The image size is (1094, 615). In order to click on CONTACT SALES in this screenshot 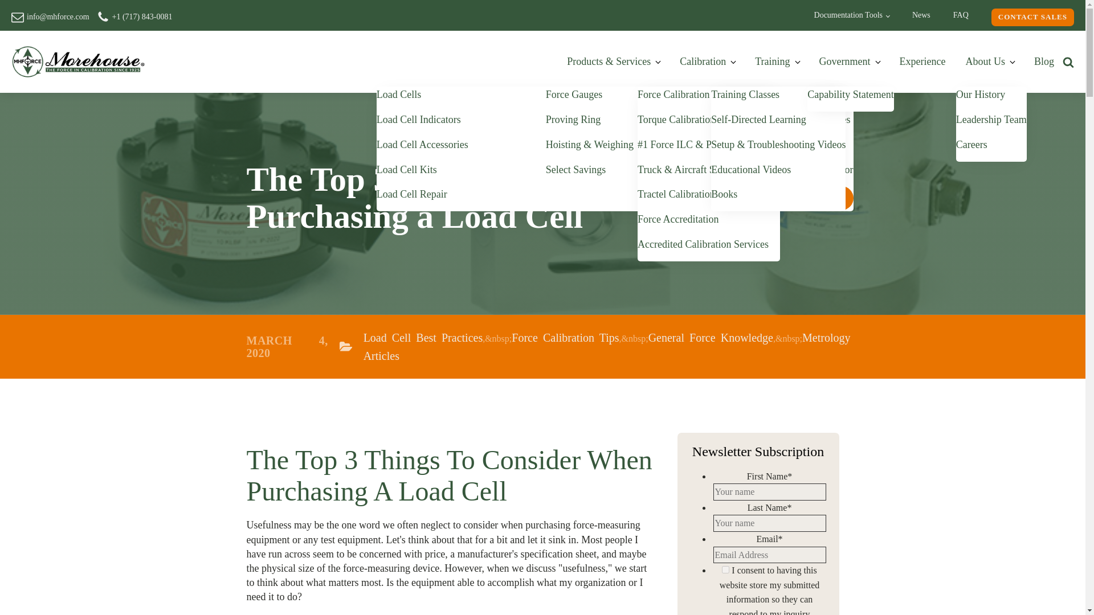, I will do `click(1032, 17)`.